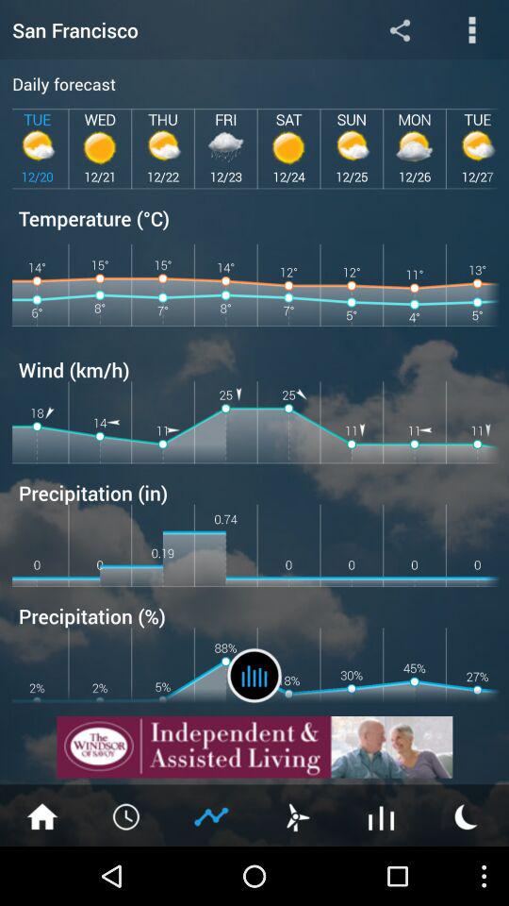 This screenshot has width=509, height=906. Describe the element at coordinates (471, 30) in the screenshot. I see `page actions` at that location.